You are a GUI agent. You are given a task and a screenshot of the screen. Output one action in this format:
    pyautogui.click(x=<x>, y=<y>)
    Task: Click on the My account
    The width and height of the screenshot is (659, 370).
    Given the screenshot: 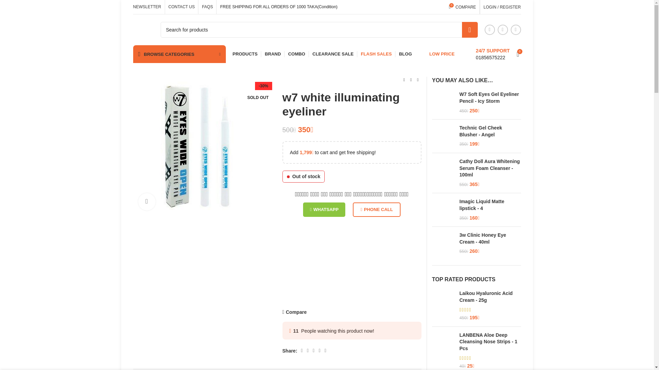 What is the action you would take?
    pyautogui.click(x=502, y=7)
    